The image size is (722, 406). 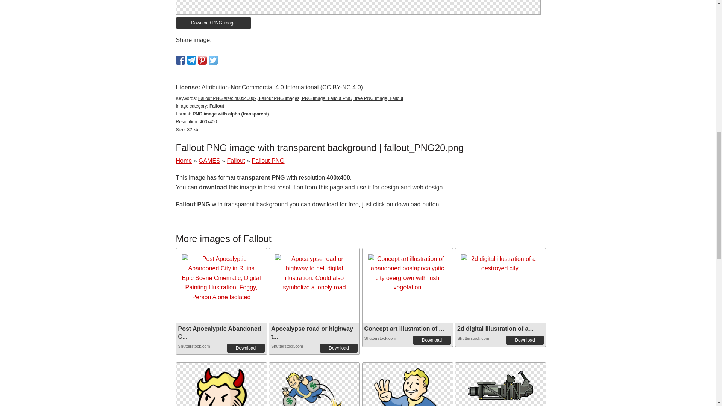 I want to click on Concept art illustration of ..., so click(x=404, y=329).